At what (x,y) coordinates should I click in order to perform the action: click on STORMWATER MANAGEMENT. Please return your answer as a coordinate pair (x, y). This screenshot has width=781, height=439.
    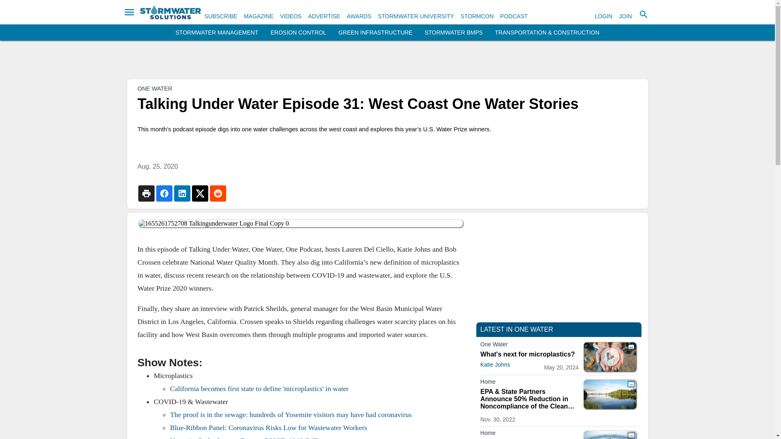
    Looking at the image, I should click on (217, 33).